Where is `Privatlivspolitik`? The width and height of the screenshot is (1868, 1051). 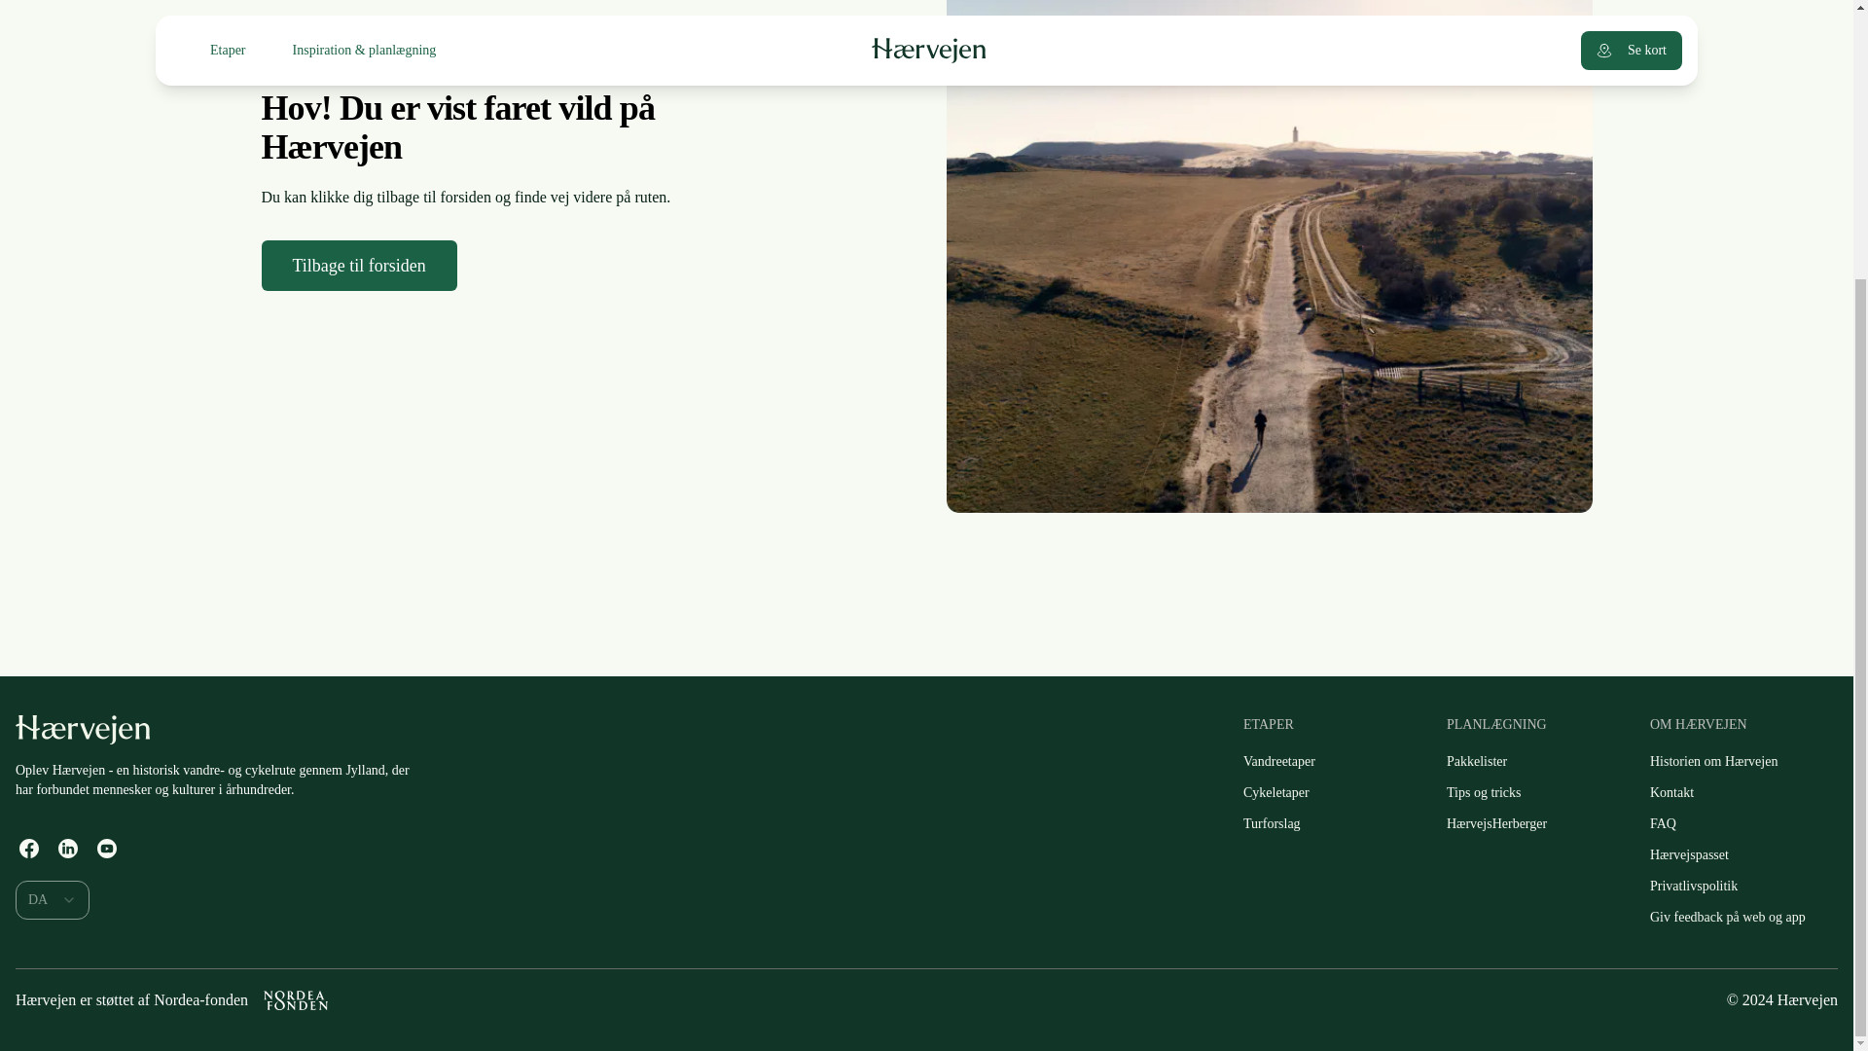 Privatlivspolitik is located at coordinates (1693, 886).